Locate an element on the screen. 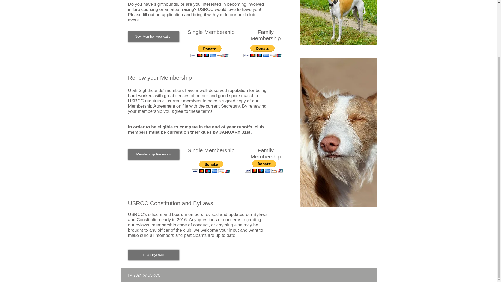 Image resolution: width=501 pixels, height=282 pixels. New Member Application is located at coordinates (153, 36).